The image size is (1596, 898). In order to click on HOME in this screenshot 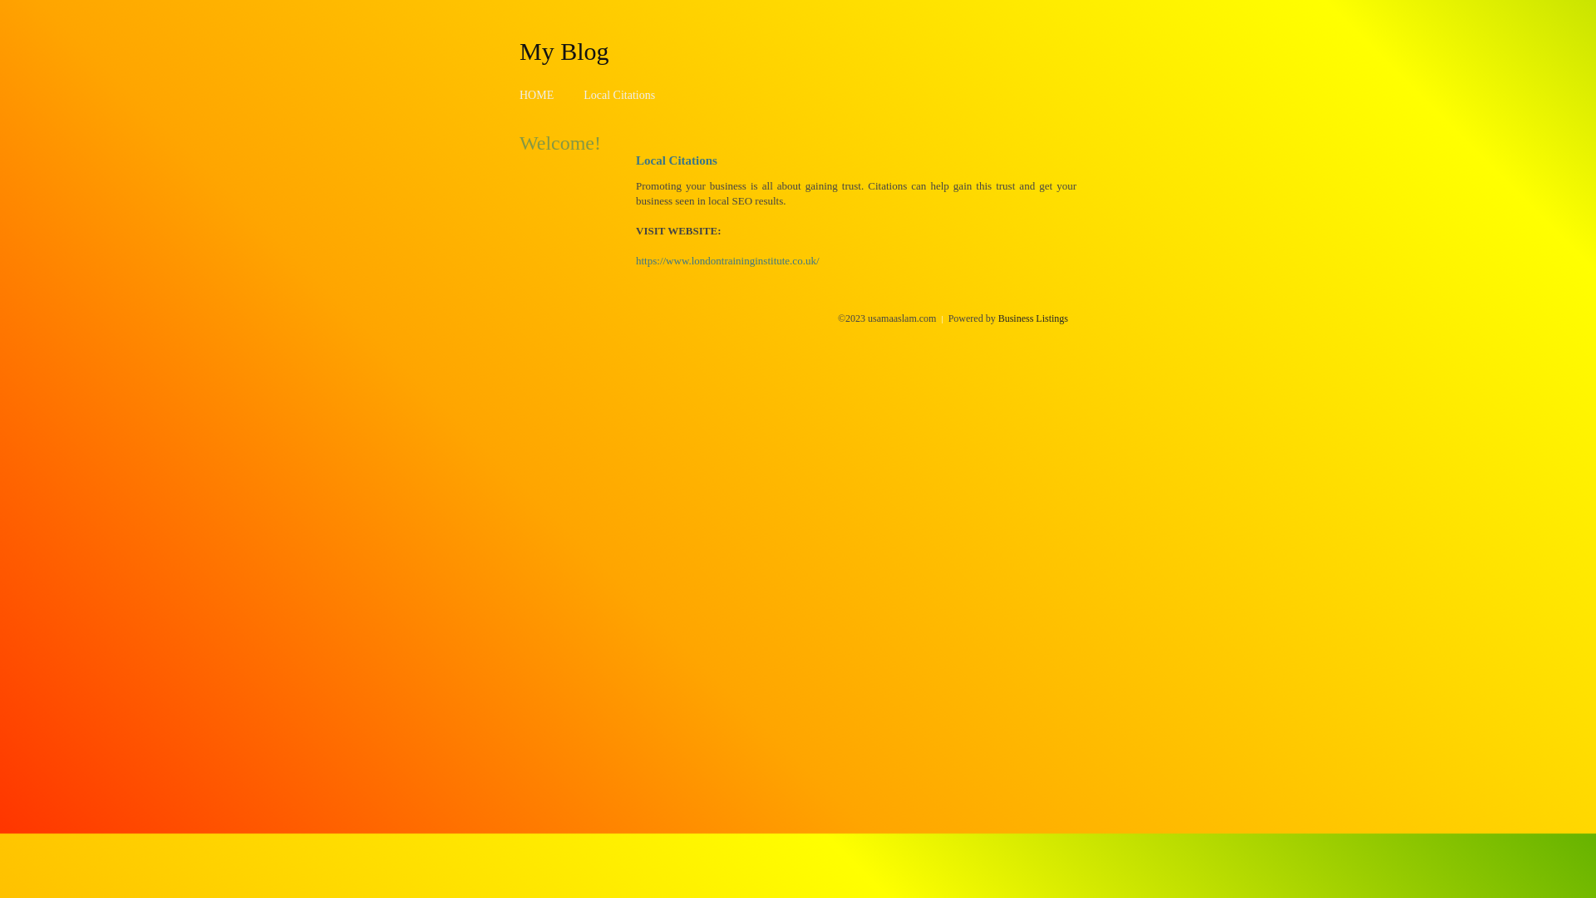, I will do `click(537, 95)`.